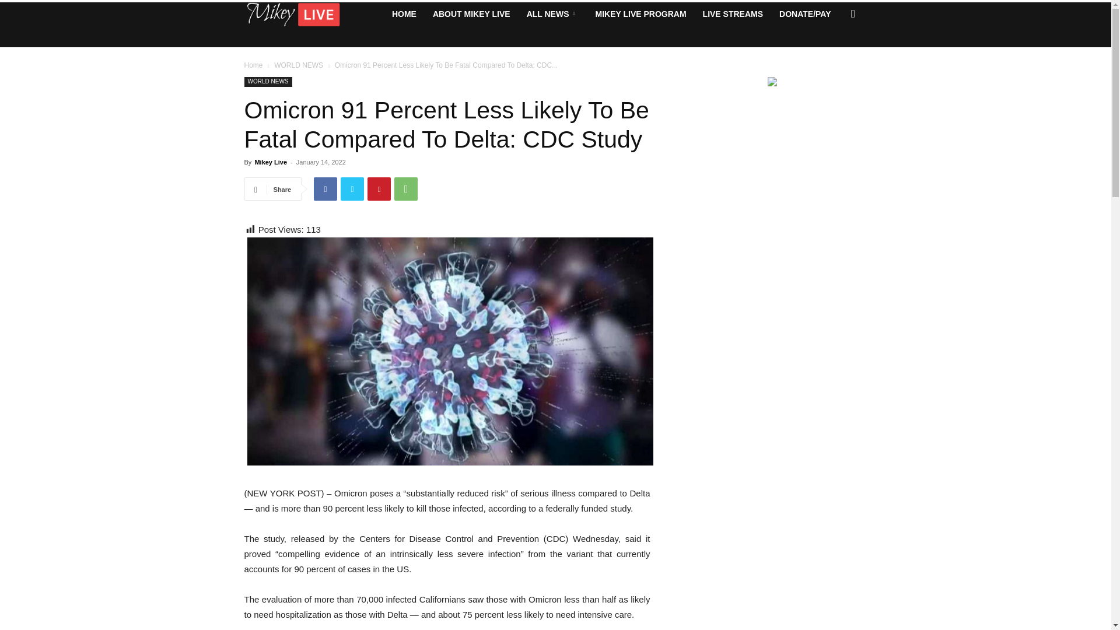 Image resolution: width=1120 pixels, height=630 pixels. What do you see at coordinates (733, 14) in the screenshot?
I see `LIVE STREAMS` at bounding box center [733, 14].